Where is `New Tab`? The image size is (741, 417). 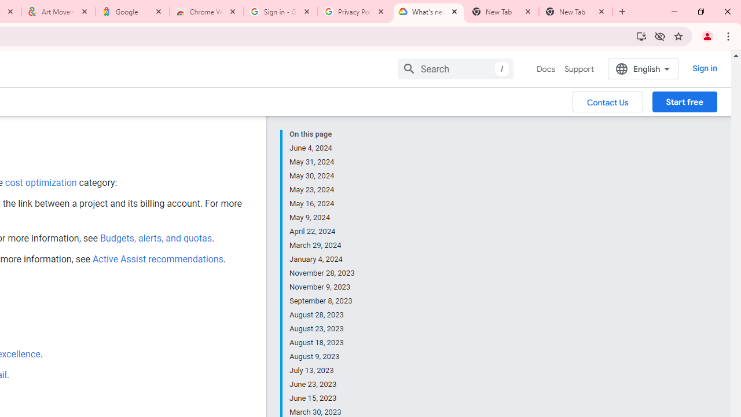
New Tab is located at coordinates (575, 12).